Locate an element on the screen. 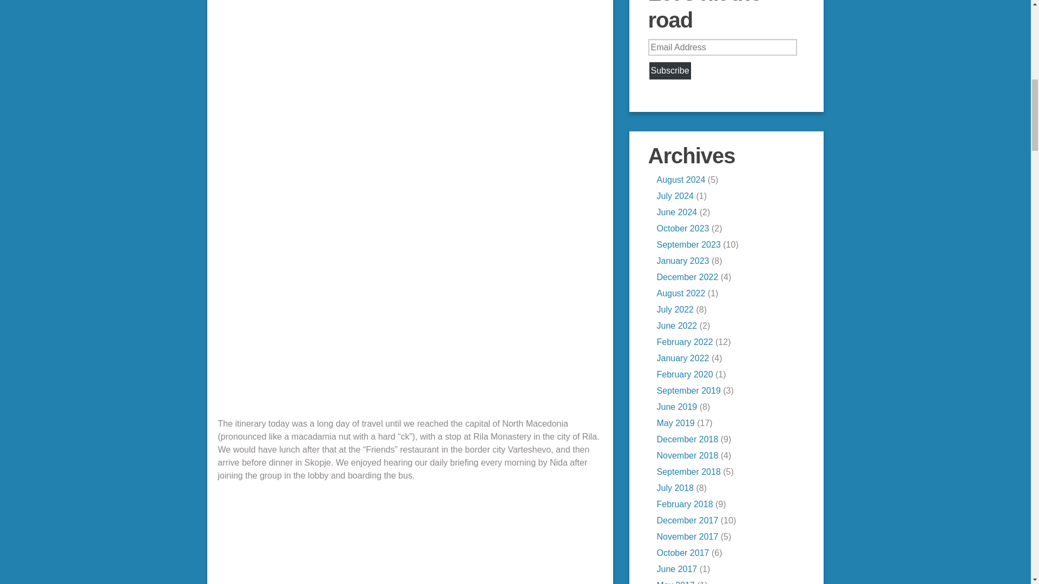 Image resolution: width=1039 pixels, height=584 pixels. July 2022 is located at coordinates (675, 309).